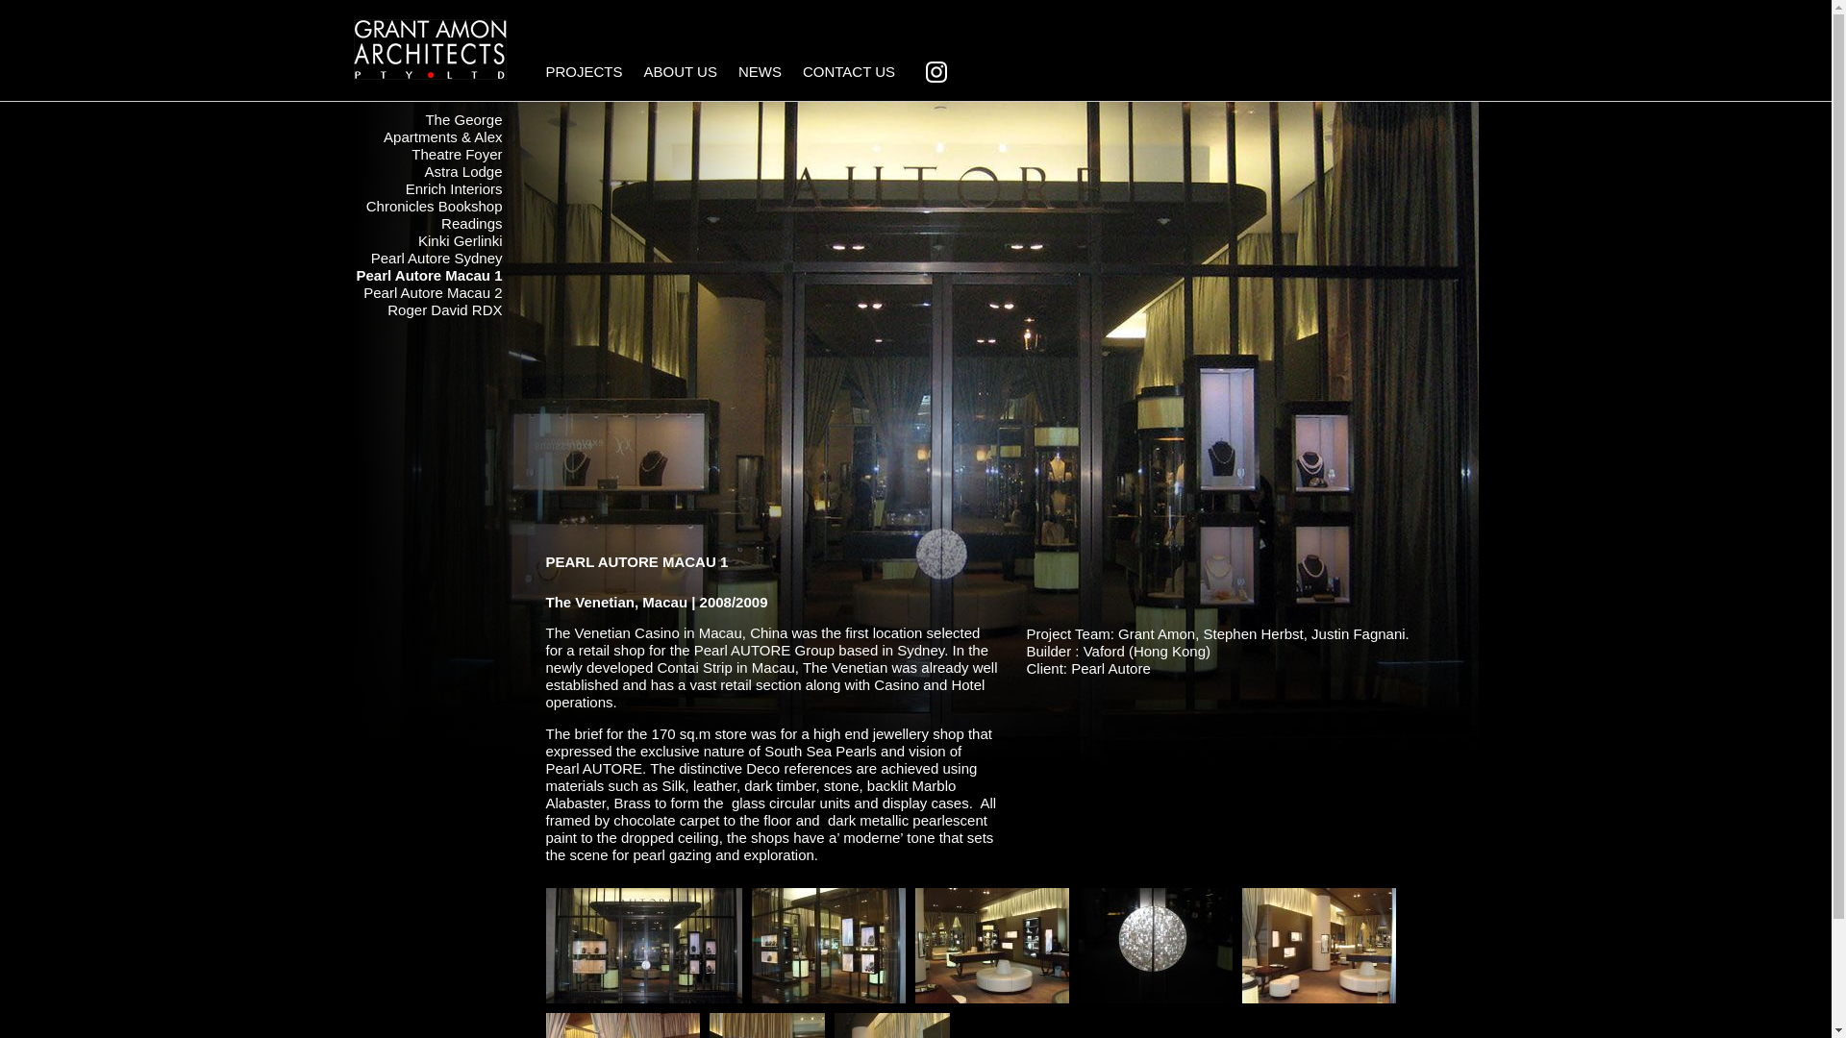 The width and height of the screenshot is (1846, 1038). Describe the element at coordinates (463, 171) in the screenshot. I see `Astra Lodge` at that location.